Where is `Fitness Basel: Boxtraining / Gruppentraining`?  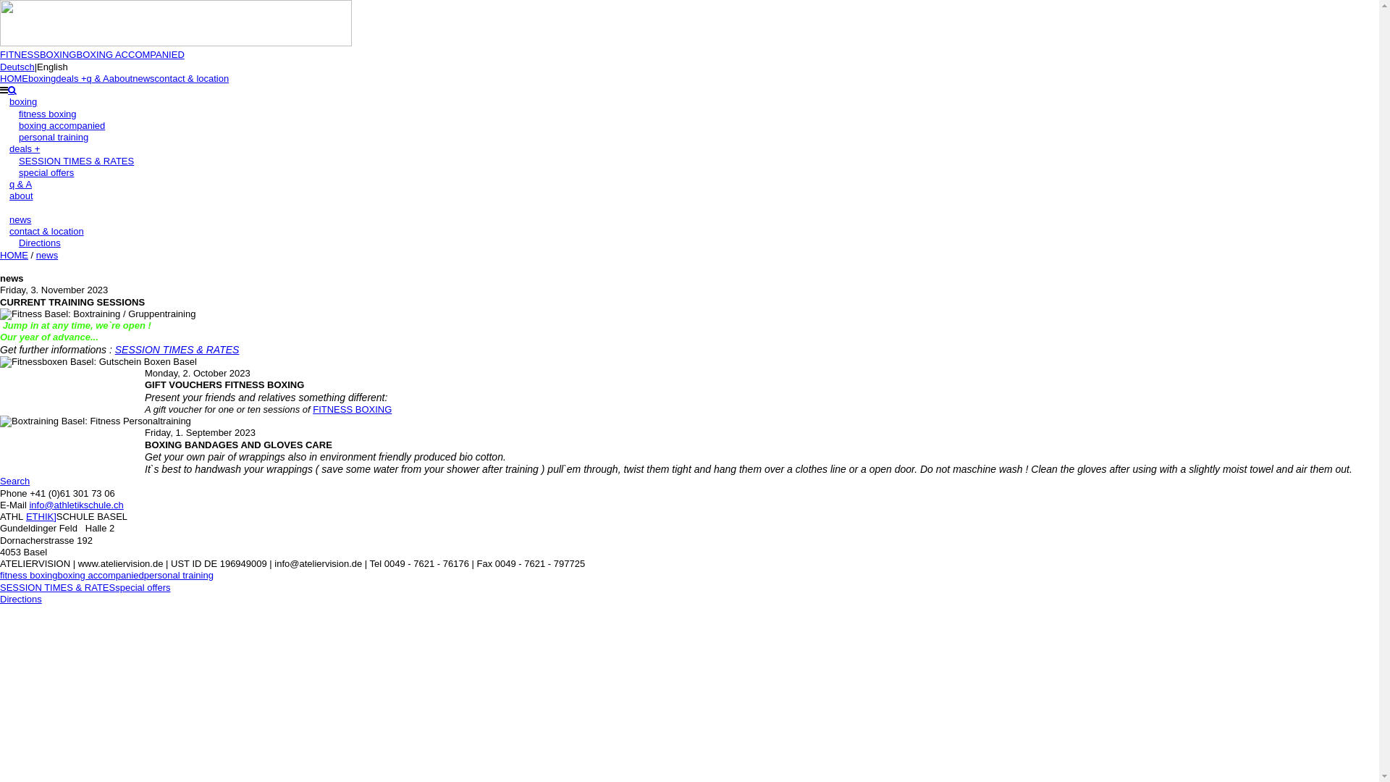
Fitness Basel: Boxtraining / Gruppentraining is located at coordinates (98, 314).